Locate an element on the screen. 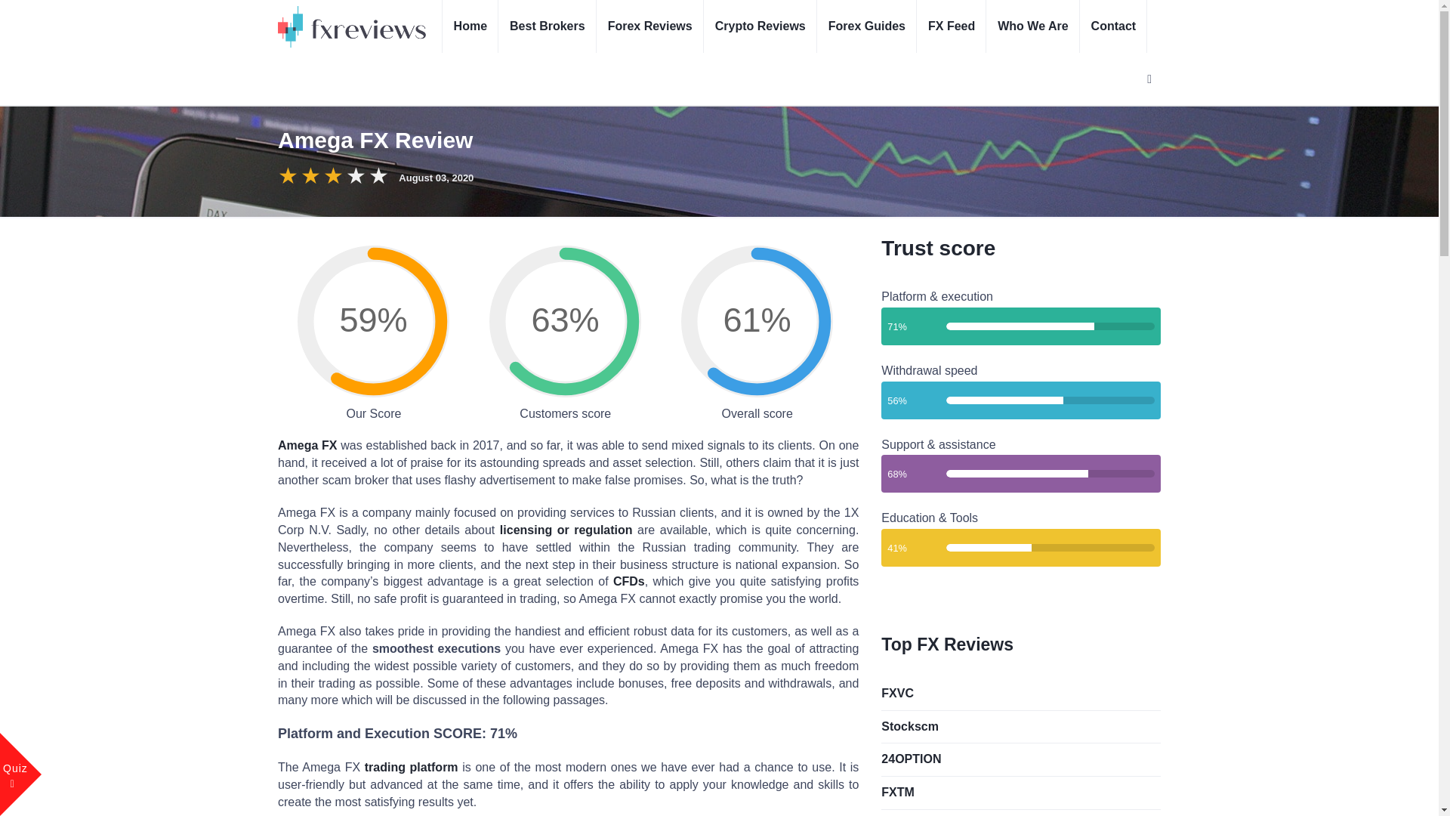 Image resolution: width=1450 pixels, height=816 pixels. 24OPTION is located at coordinates (1021, 759).